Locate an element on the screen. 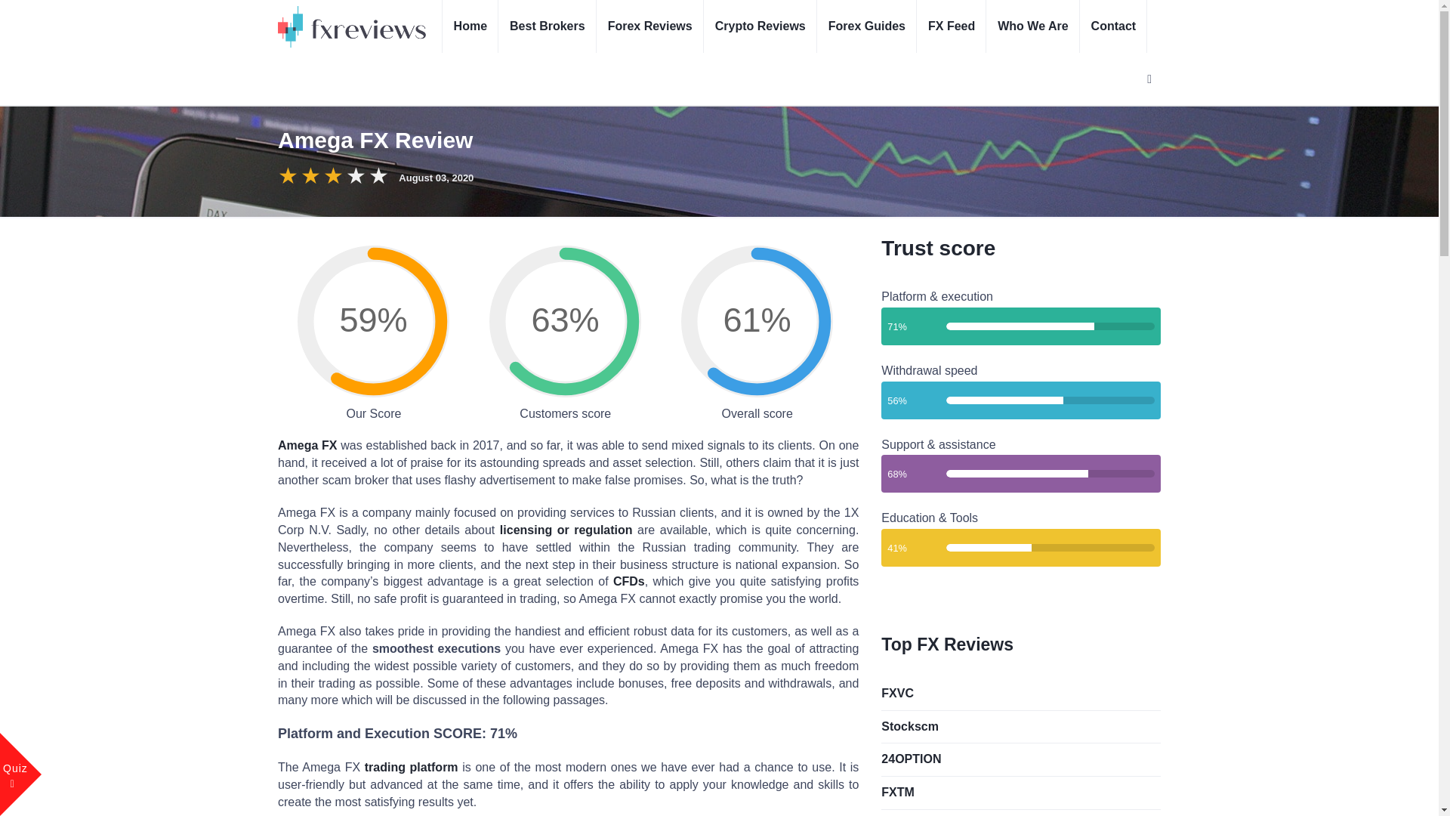 Image resolution: width=1450 pixels, height=816 pixels. 24OPTION is located at coordinates (1021, 759).